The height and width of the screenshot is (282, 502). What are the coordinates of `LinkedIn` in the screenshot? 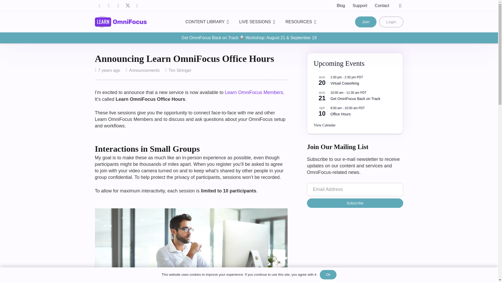 It's located at (109, 6).